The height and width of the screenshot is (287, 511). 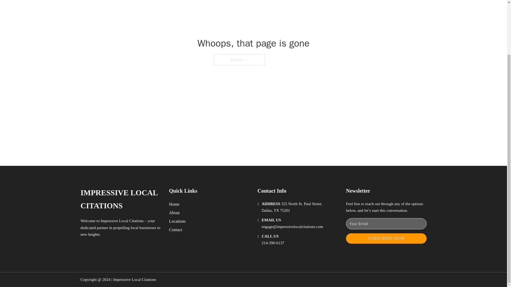 I want to click on 214-390-6137, so click(x=273, y=243).